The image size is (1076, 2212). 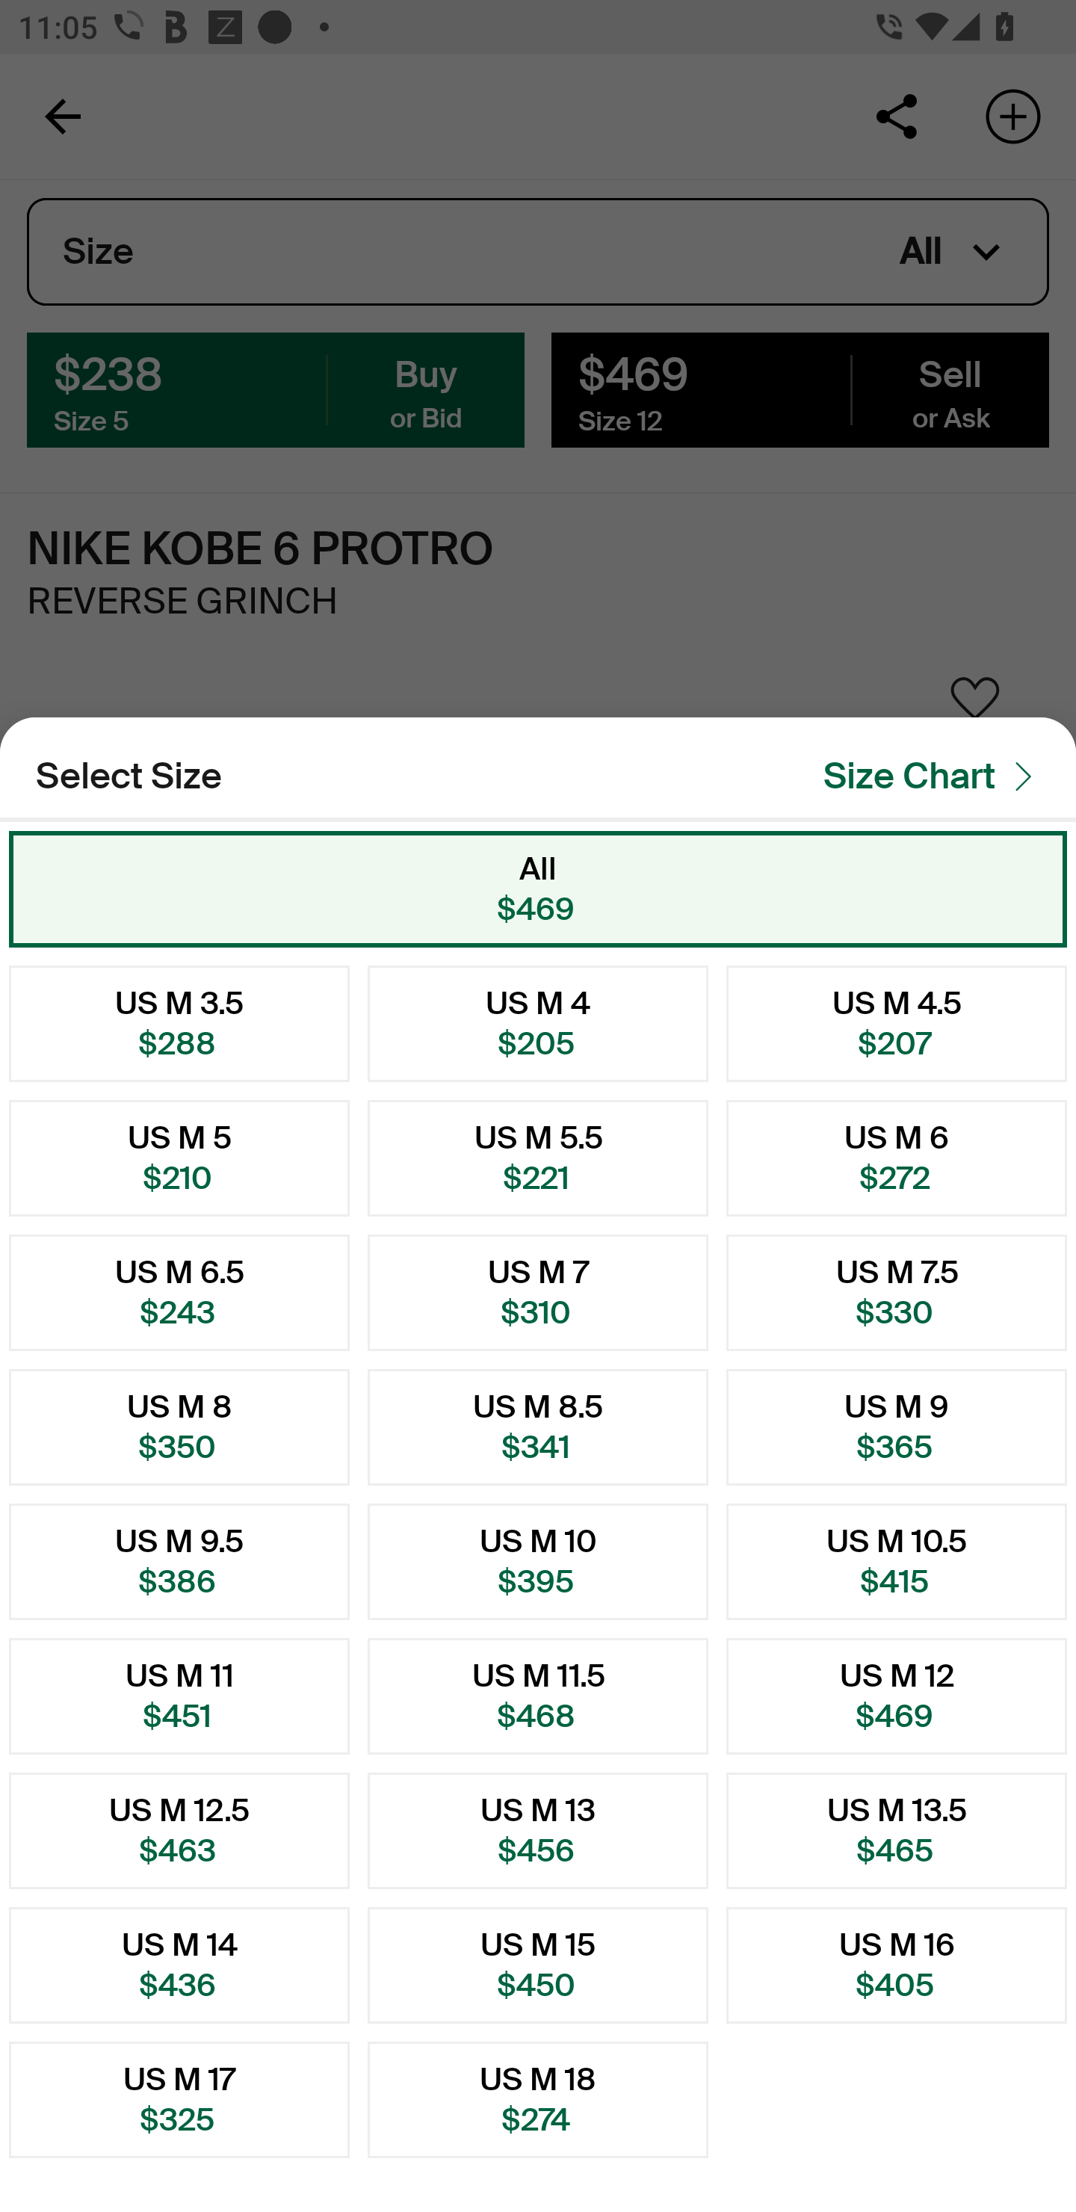 What do you see at coordinates (897, 1561) in the screenshot?
I see `US M 10.5 $415` at bounding box center [897, 1561].